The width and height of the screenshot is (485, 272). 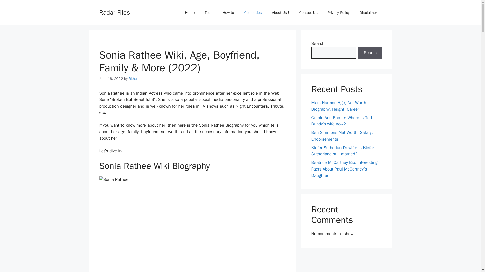 I want to click on Radar Files, so click(x=114, y=12).